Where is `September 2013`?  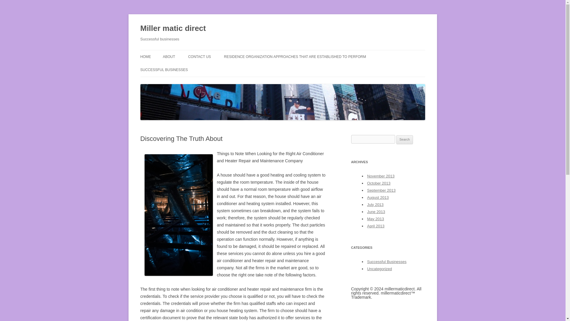 September 2013 is located at coordinates (381, 190).